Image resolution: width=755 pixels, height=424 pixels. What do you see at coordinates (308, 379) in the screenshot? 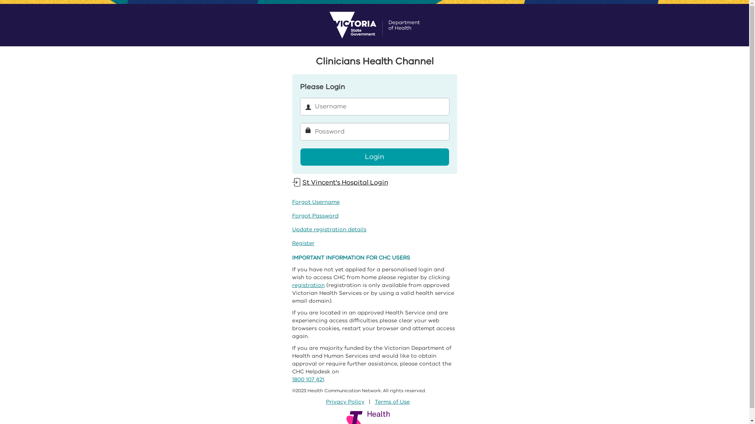
I see `1800 107 421` at bounding box center [308, 379].